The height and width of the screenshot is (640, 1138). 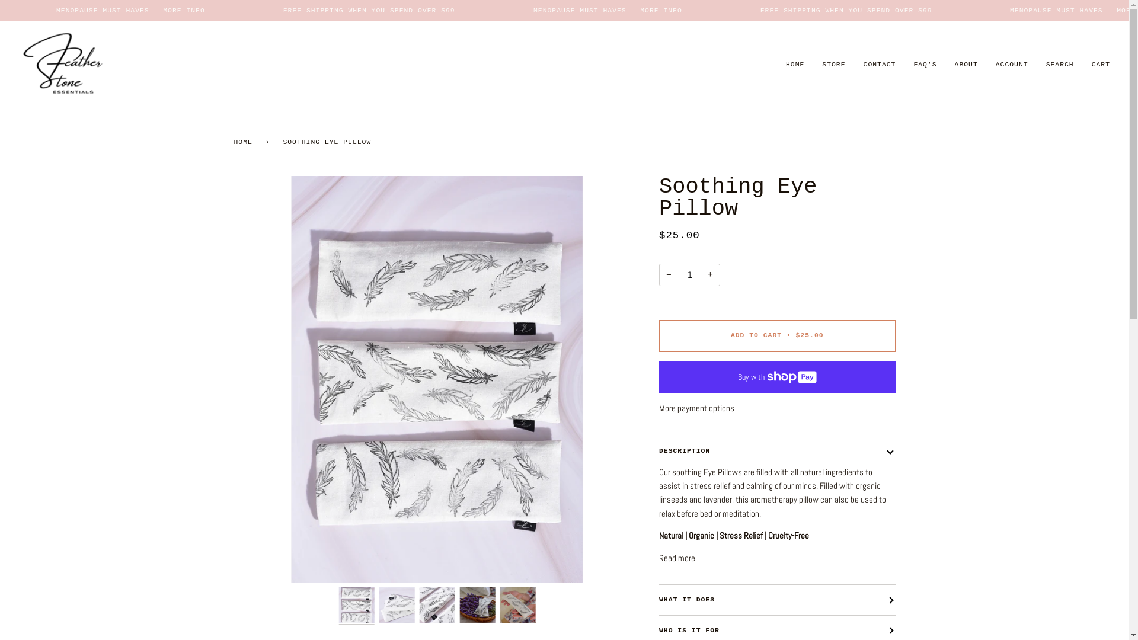 What do you see at coordinates (245, 142) in the screenshot?
I see `HOME` at bounding box center [245, 142].